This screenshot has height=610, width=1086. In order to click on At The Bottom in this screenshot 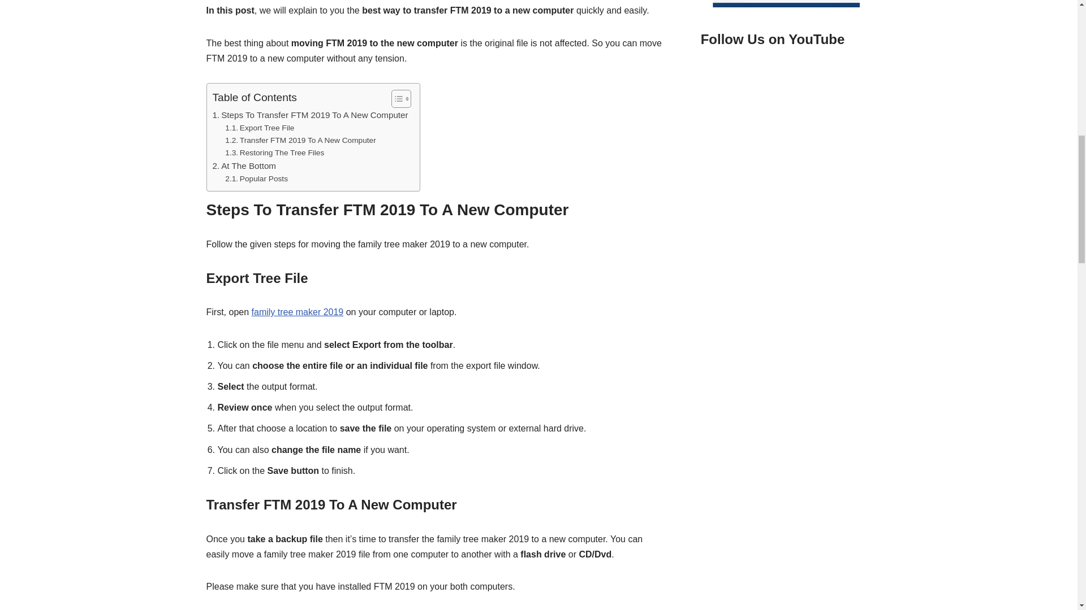, I will do `click(244, 165)`.